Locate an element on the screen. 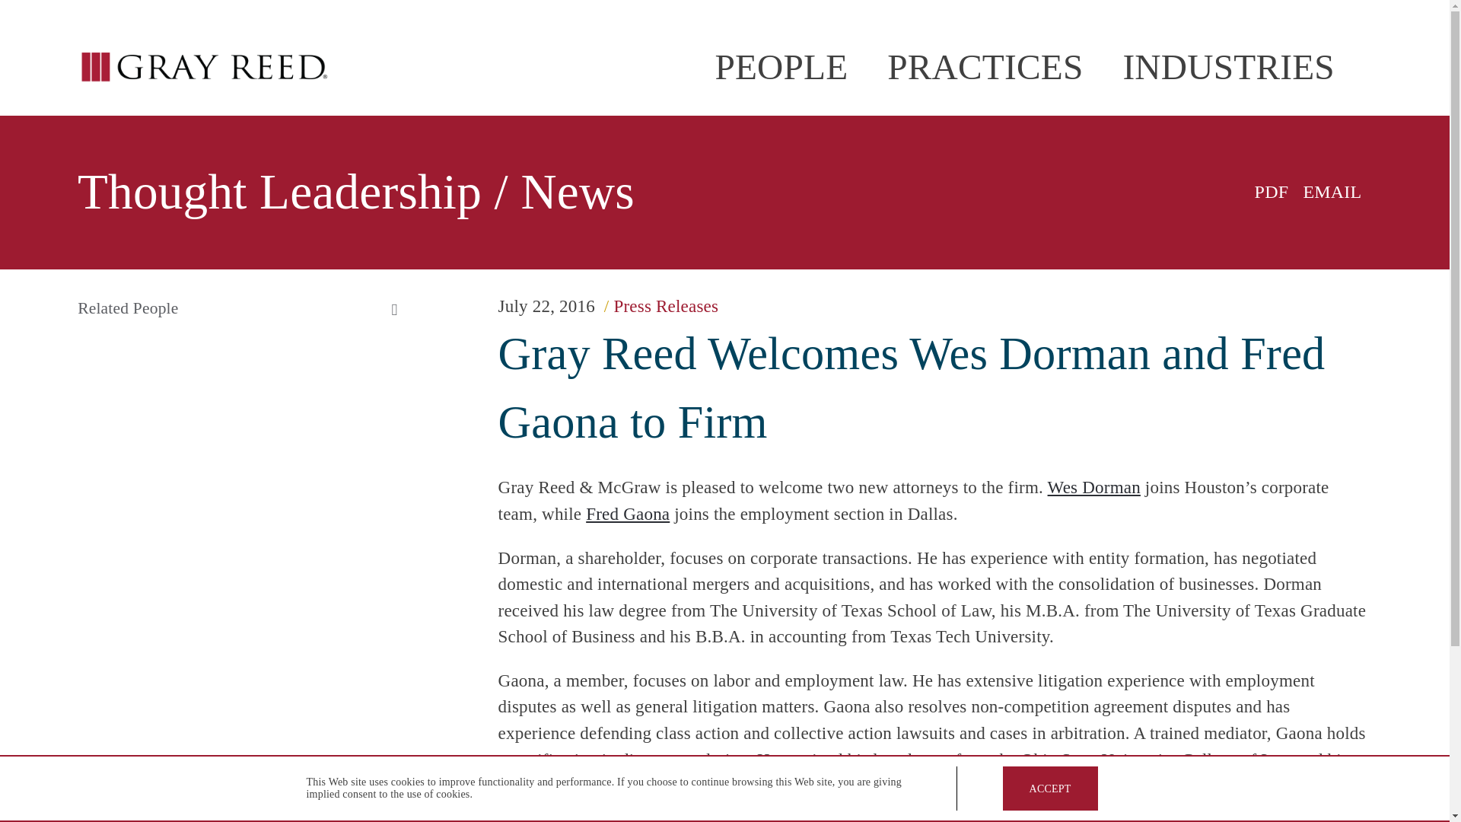 The height and width of the screenshot is (822, 1461). website search is located at coordinates (1362, 47).